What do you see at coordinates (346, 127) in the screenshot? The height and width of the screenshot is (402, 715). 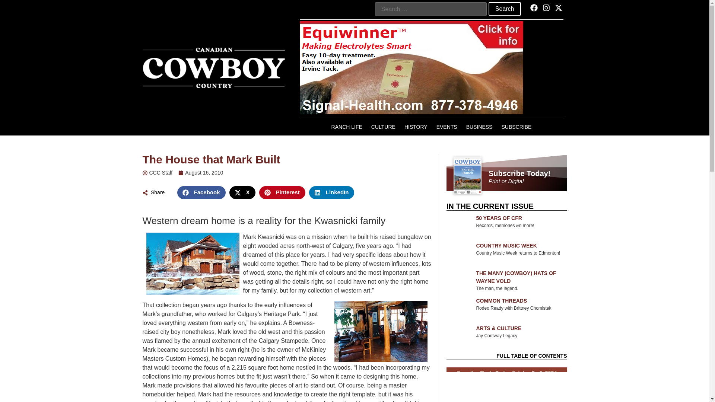 I see `RANCH LIFE` at bounding box center [346, 127].